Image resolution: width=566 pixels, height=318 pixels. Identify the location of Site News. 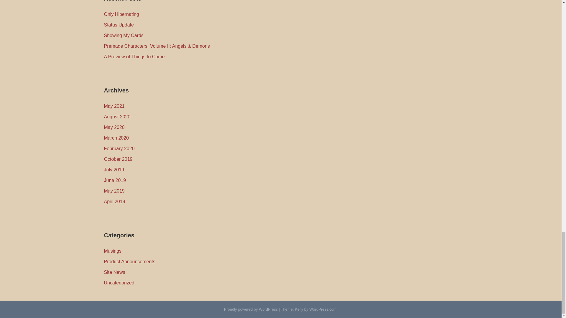
(114, 272).